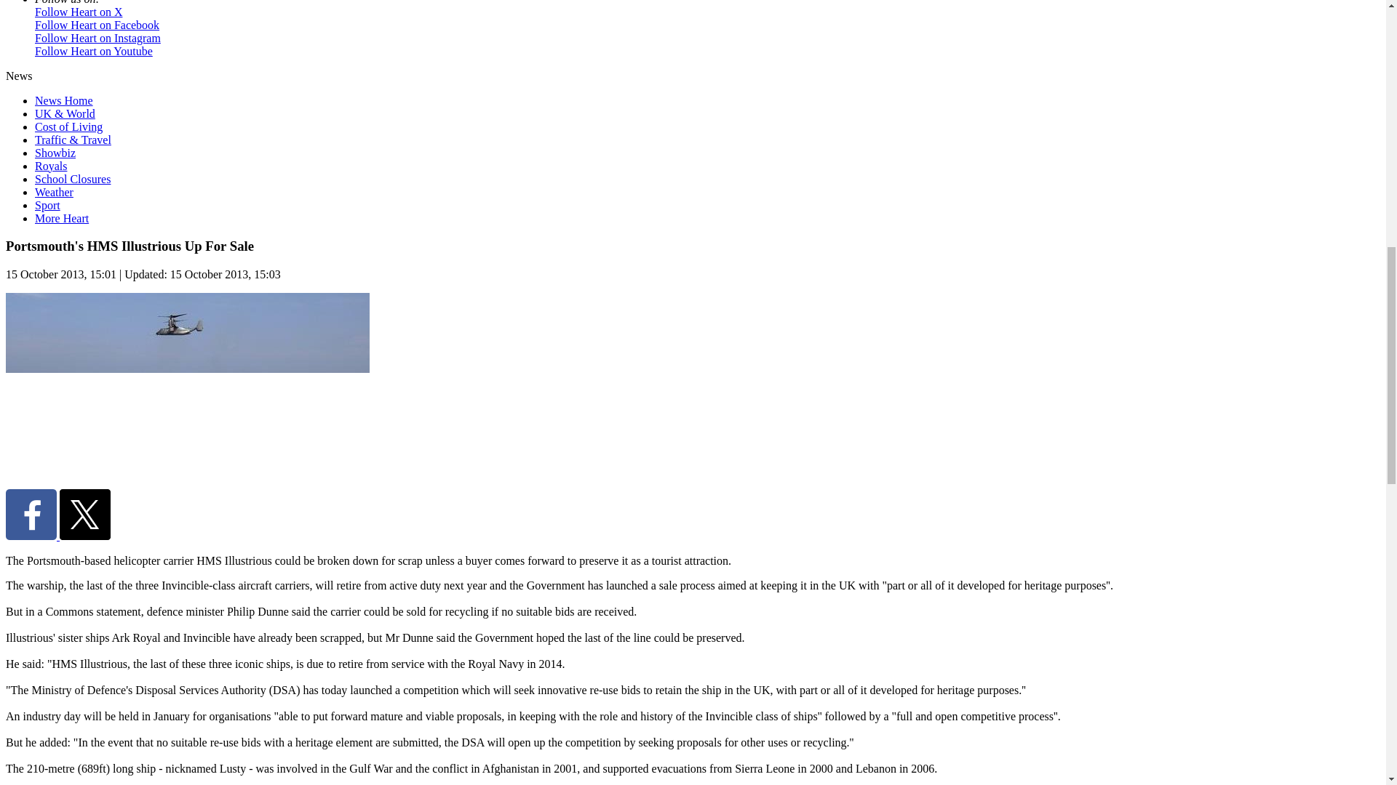  What do you see at coordinates (51, 166) in the screenshot?
I see `Royals` at bounding box center [51, 166].